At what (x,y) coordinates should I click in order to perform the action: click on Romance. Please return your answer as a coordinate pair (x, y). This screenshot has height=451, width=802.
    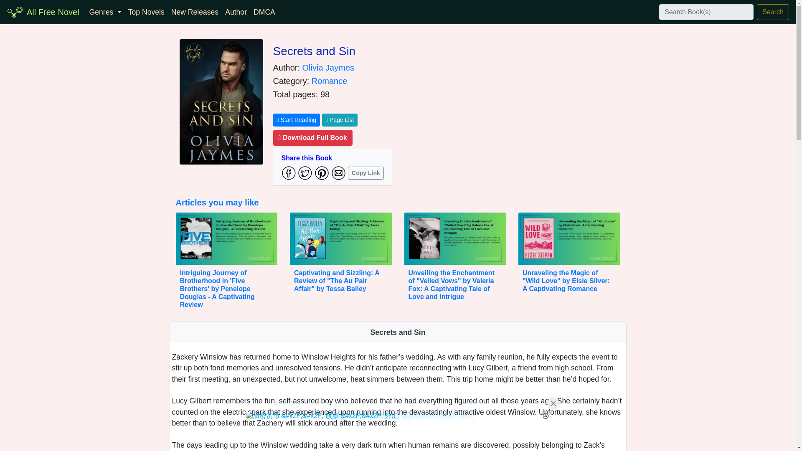
    Looking at the image, I should click on (329, 81).